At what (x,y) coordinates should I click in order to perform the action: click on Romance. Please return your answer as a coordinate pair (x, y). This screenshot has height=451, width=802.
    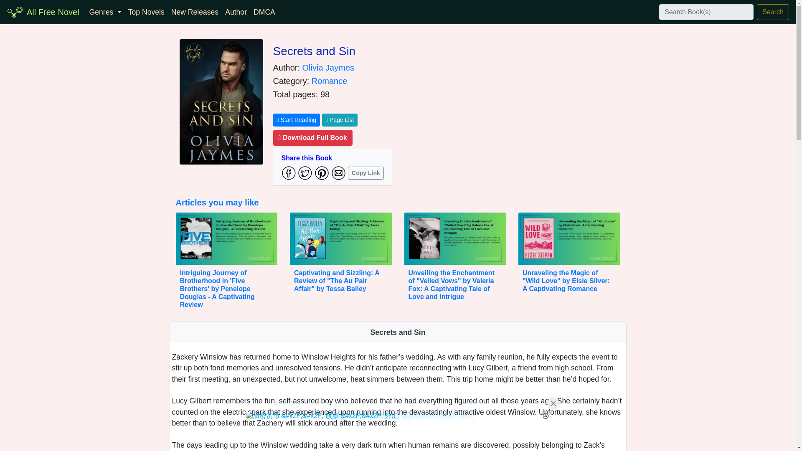
    Looking at the image, I should click on (329, 81).